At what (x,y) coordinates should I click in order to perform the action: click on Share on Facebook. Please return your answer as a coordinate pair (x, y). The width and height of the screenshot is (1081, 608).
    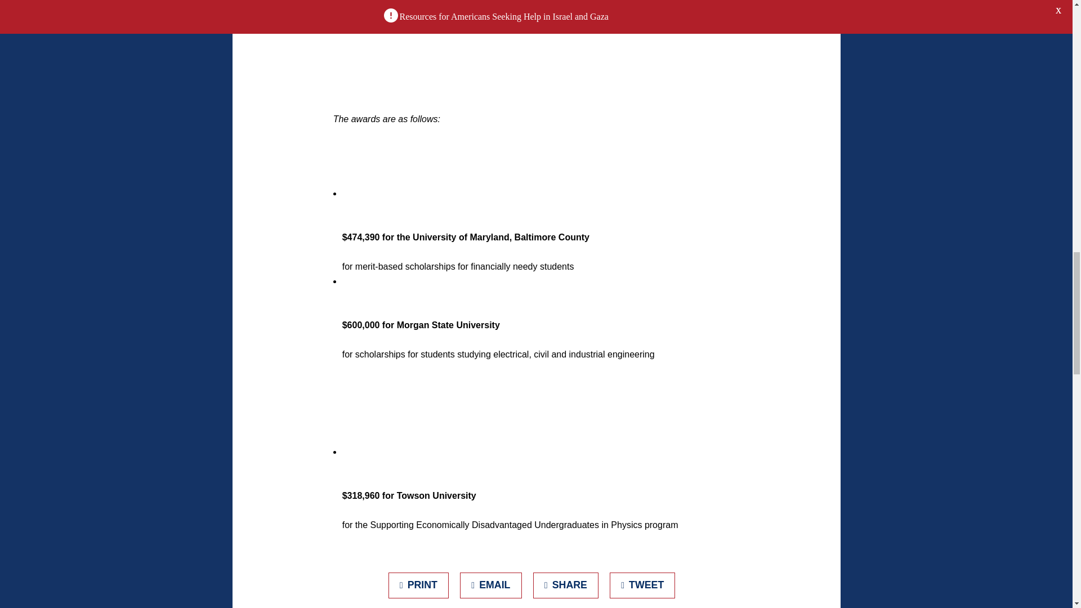
    Looking at the image, I should click on (565, 585).